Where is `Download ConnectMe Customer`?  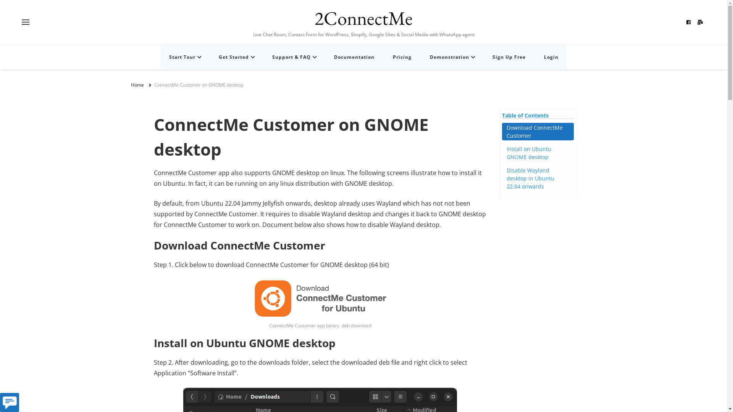
Download ConnectMe Customer is located at coordinates (538, 132).